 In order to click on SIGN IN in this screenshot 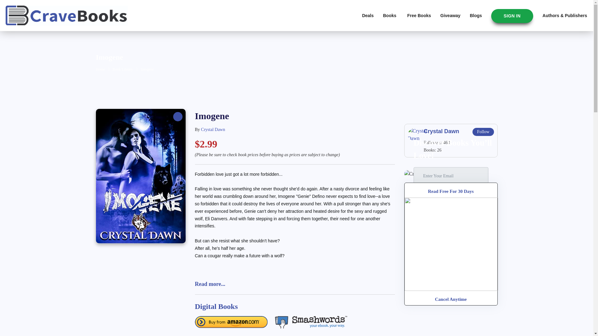, I will do `click(512, 16)`.